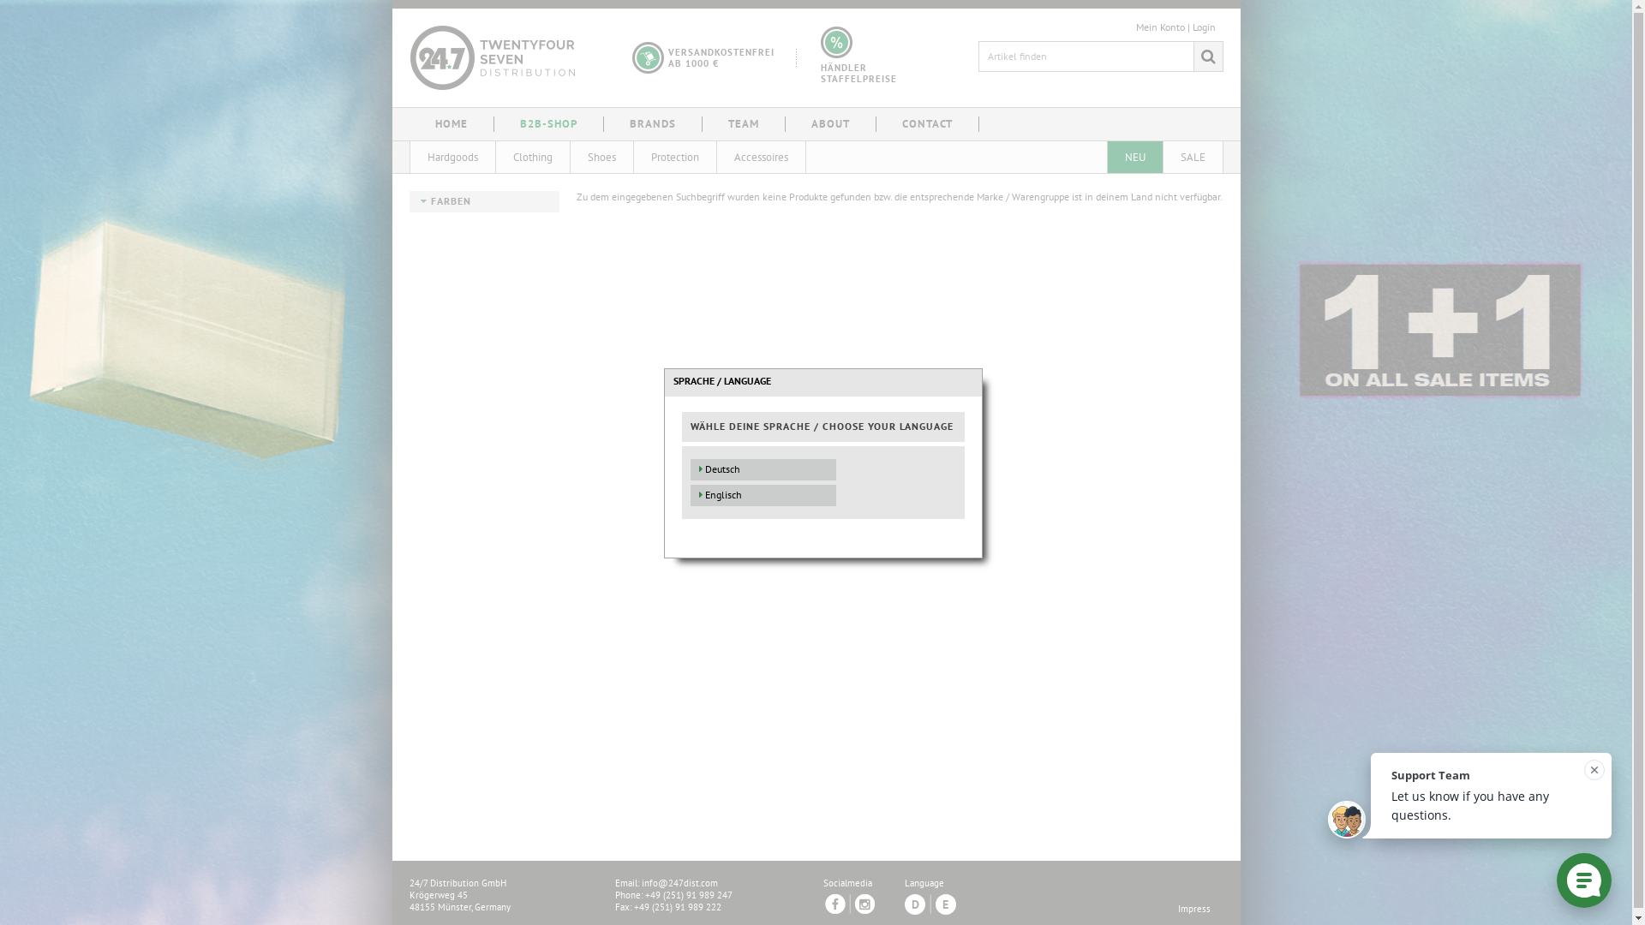 Image resolution: width=1645 pixels, height=925 pixels. Describe the element at coordinates (823, 469) in the screenshot. I see `Deutsch` at that location.